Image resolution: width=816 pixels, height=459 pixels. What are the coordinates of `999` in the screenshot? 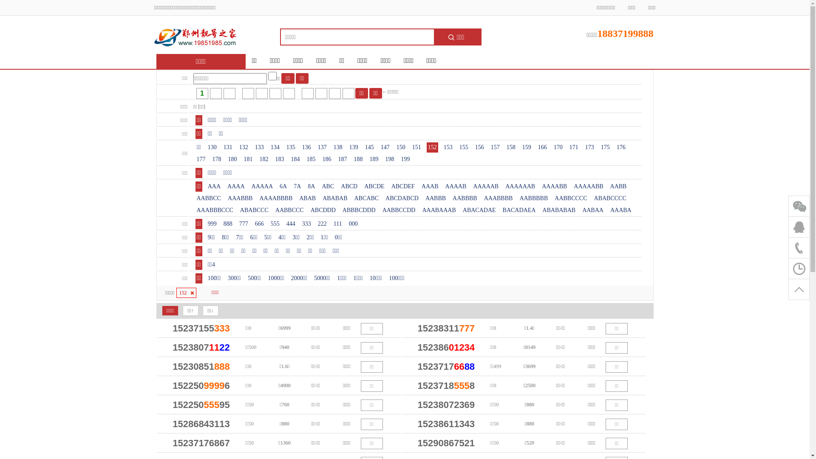 It's located at (212, 224).